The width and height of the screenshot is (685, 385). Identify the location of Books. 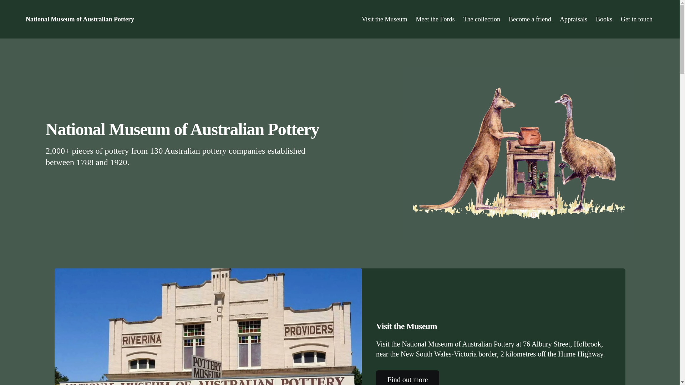
(604, 19).